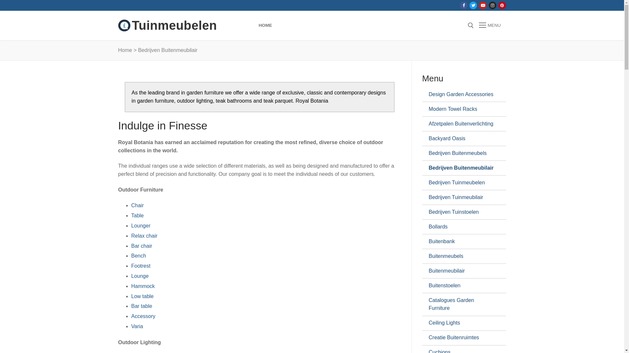 This screenshot has width=629, height=353. What do you see at coordinates (461, 242) in the screenshot?
I see `Buitenbank` at bounding box center [461, 242].